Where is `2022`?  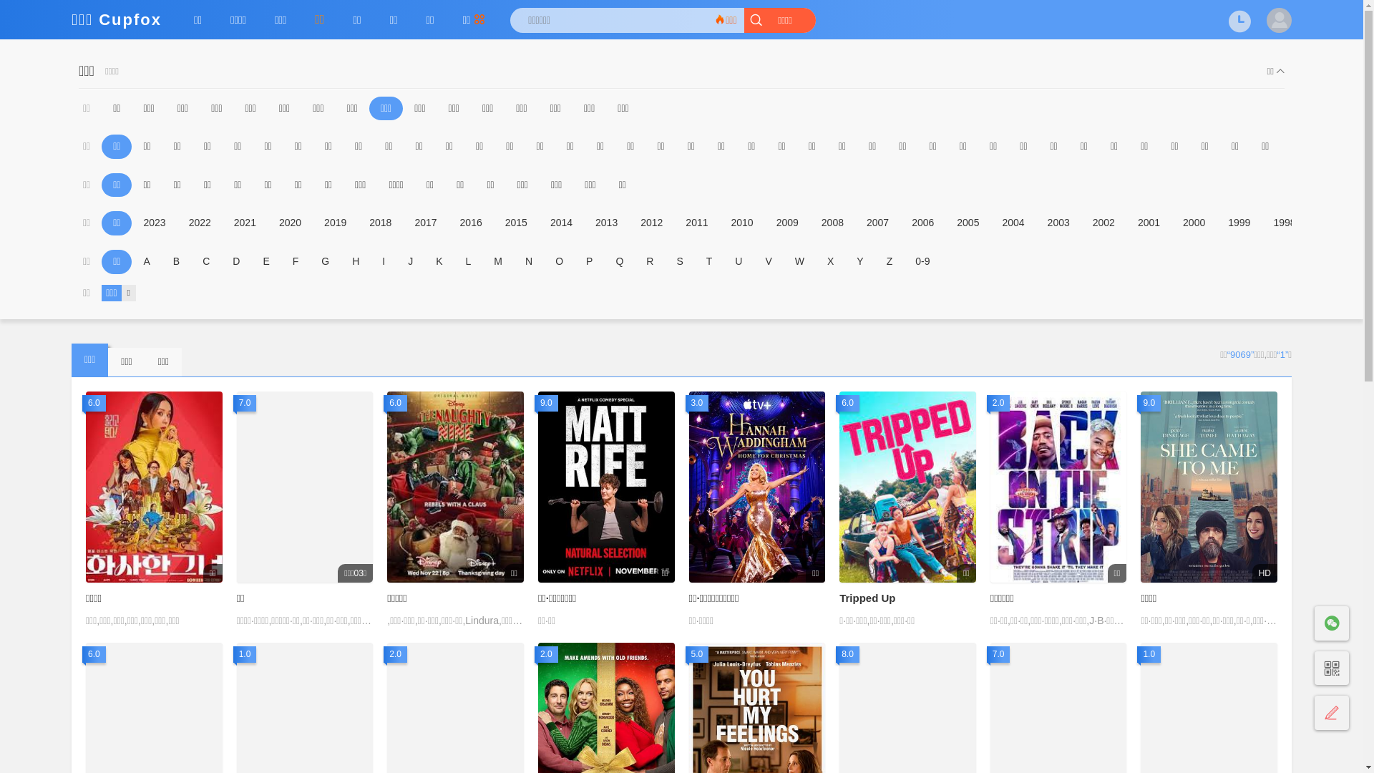 2022 is located at coordinates (200, 223).